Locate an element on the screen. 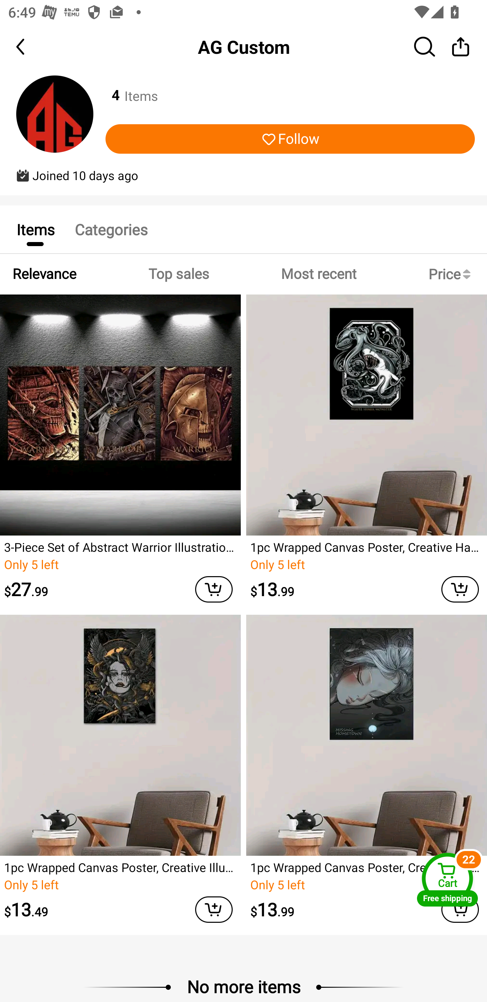  Price is located at coordinates (452, 274).